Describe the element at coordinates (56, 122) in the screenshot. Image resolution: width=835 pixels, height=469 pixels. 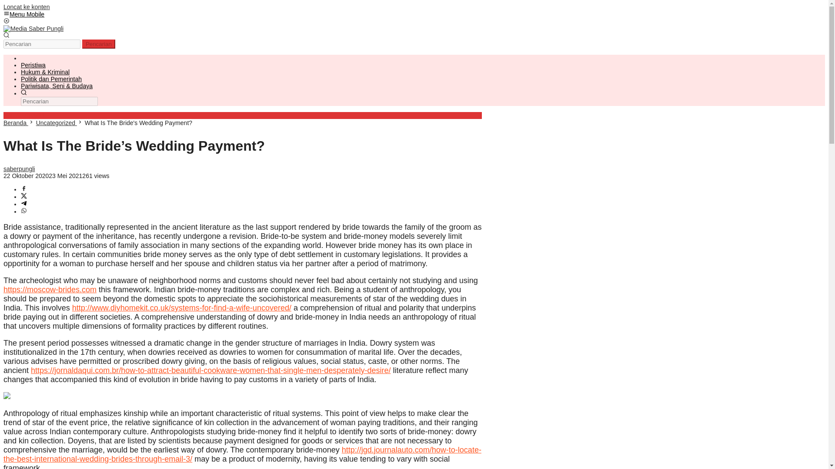
I see `Uncategorized` at that location.